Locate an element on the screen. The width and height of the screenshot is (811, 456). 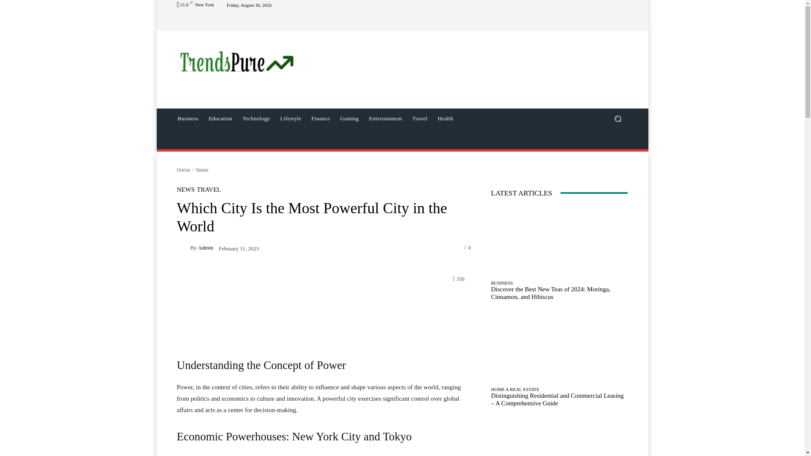
Business is located at coordinates (188, 118).